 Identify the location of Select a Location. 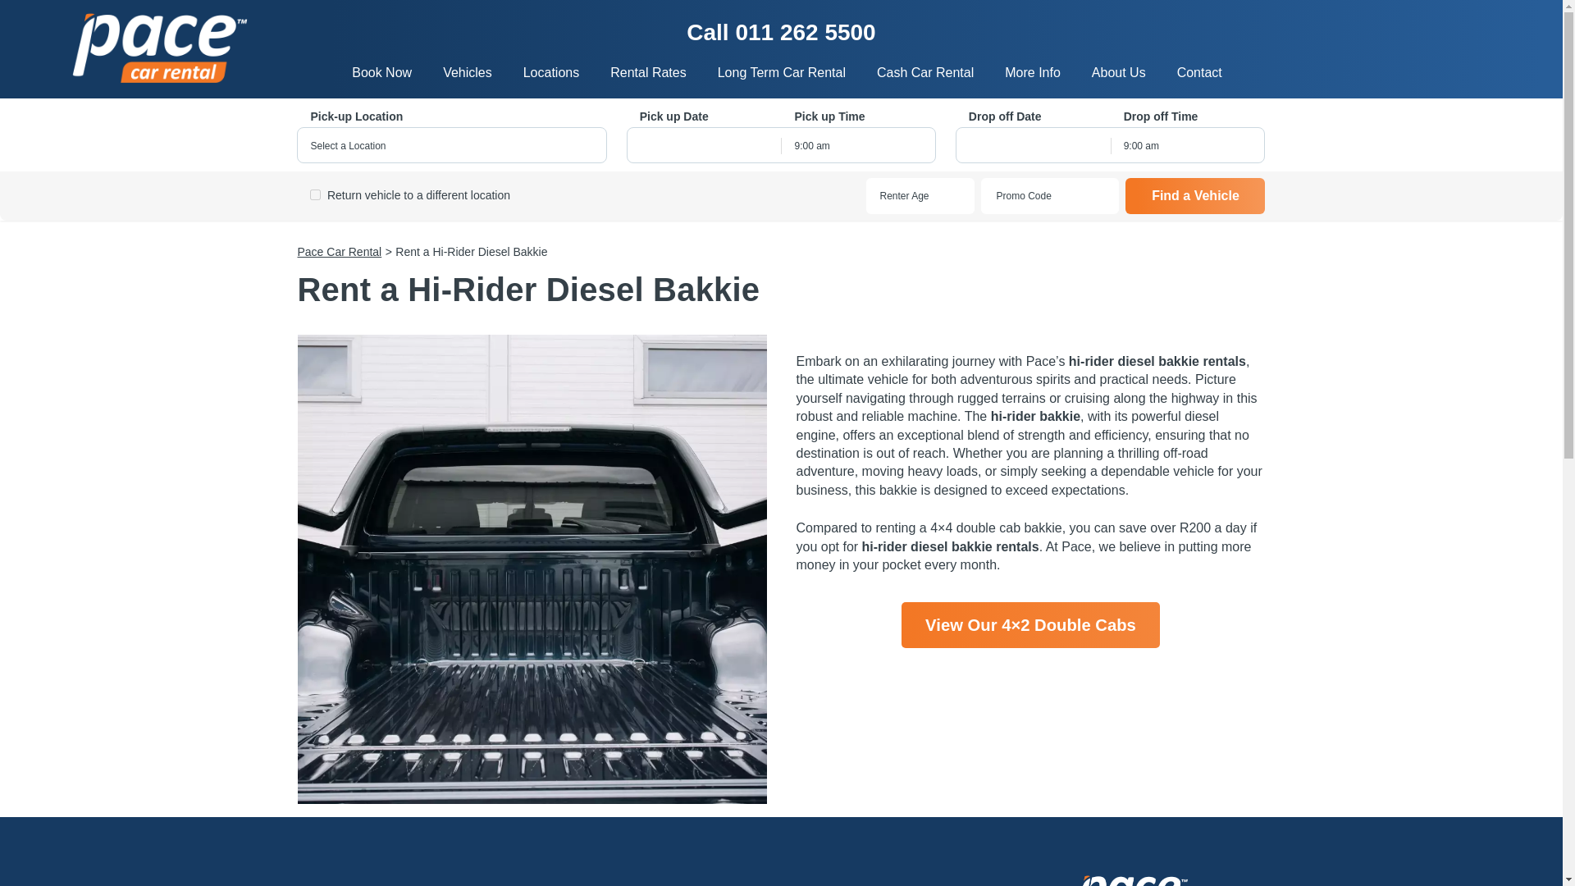
(451, 145).